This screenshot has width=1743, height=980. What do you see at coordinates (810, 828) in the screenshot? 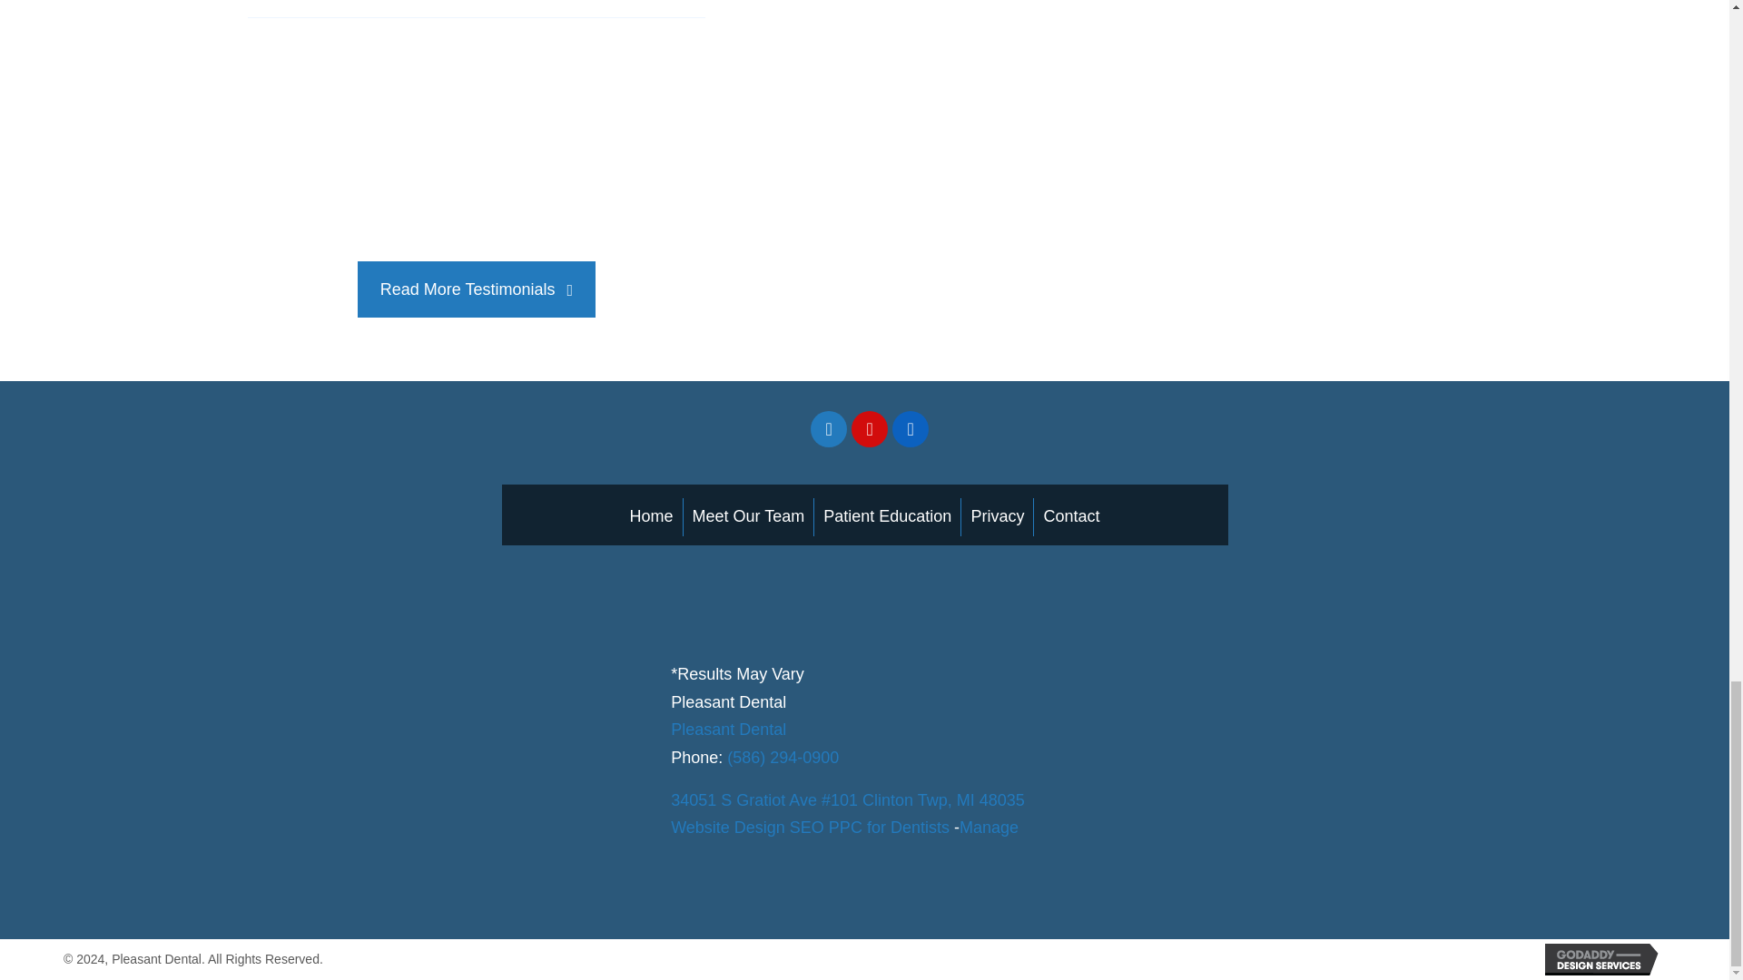
I see `Website Design SEO PPC for Dentists` at bounding box center [810, 828].